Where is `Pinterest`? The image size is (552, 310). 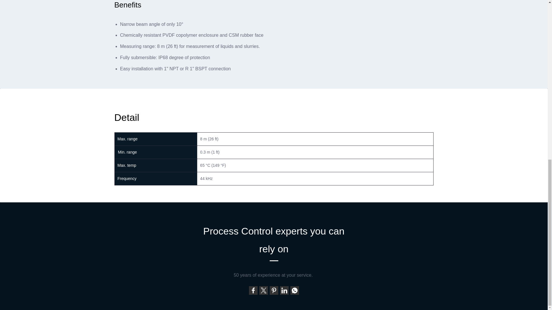
Pinterest is located at coordinates (274, 290).